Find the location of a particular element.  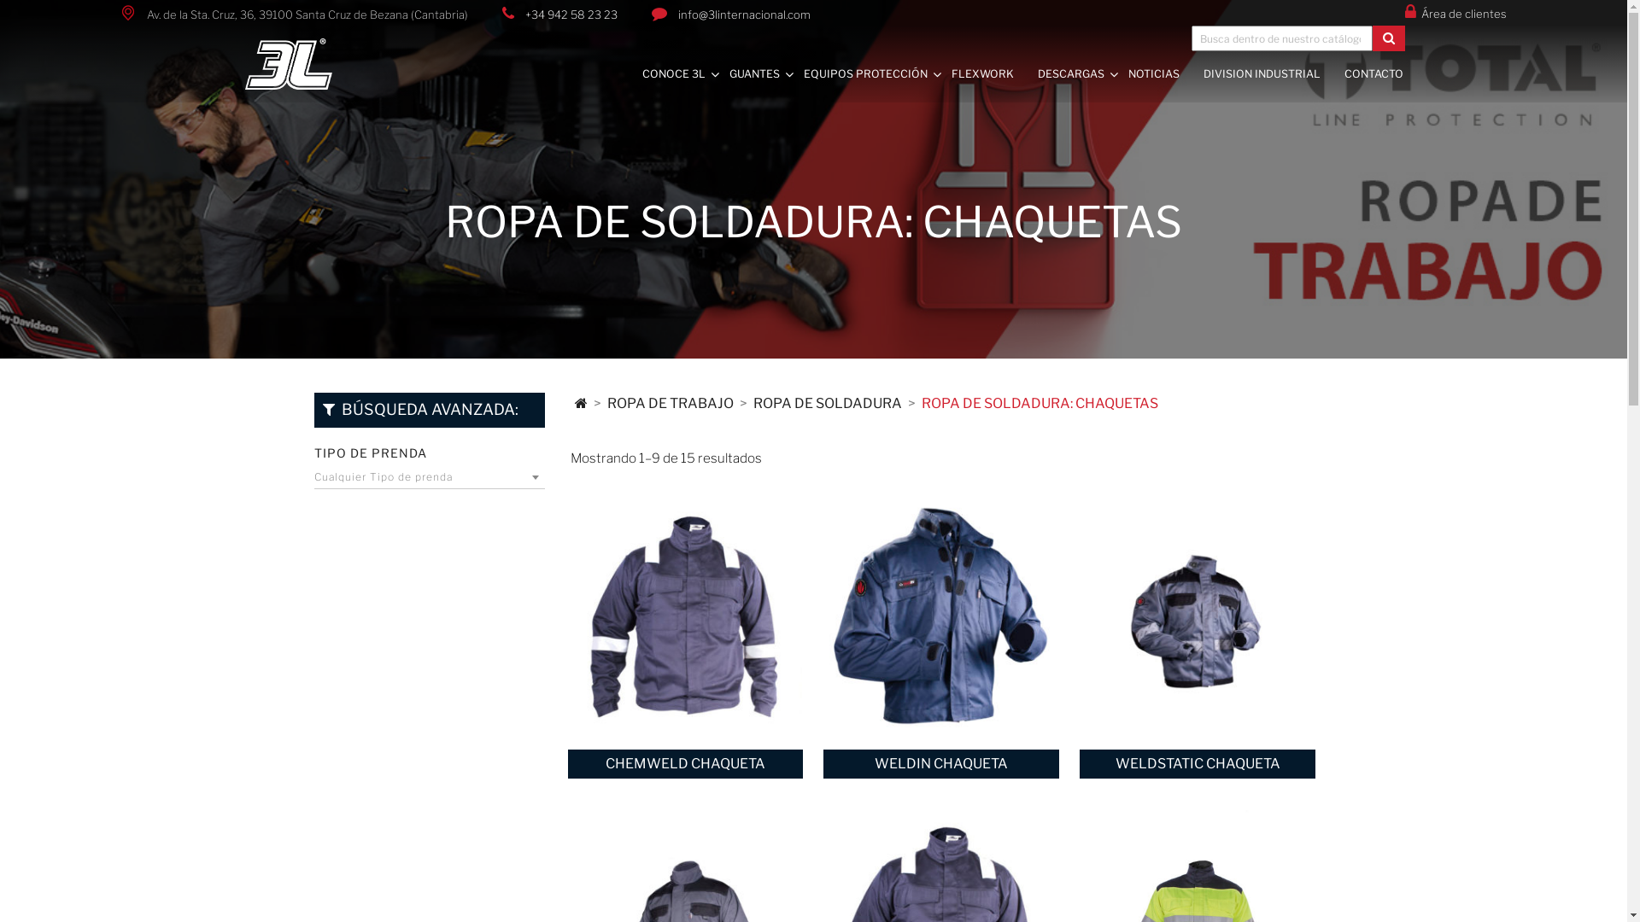

CONOCE 3L is located at coordinates (682, 72).